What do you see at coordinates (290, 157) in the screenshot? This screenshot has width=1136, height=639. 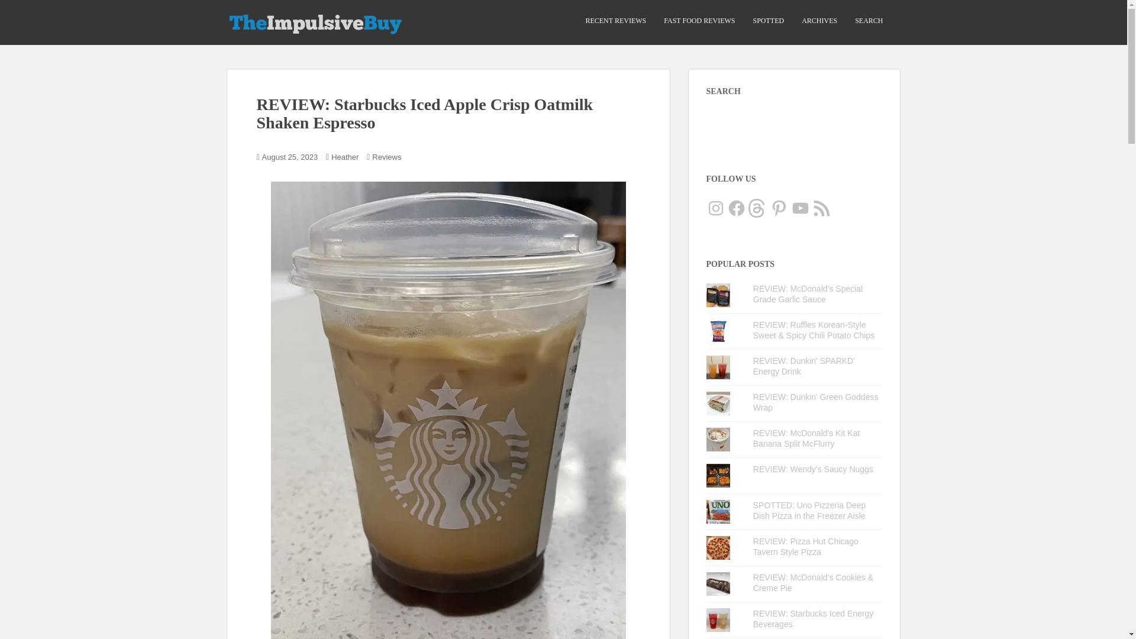 I see `August 25, 2023` at bounding box center [290, 157].